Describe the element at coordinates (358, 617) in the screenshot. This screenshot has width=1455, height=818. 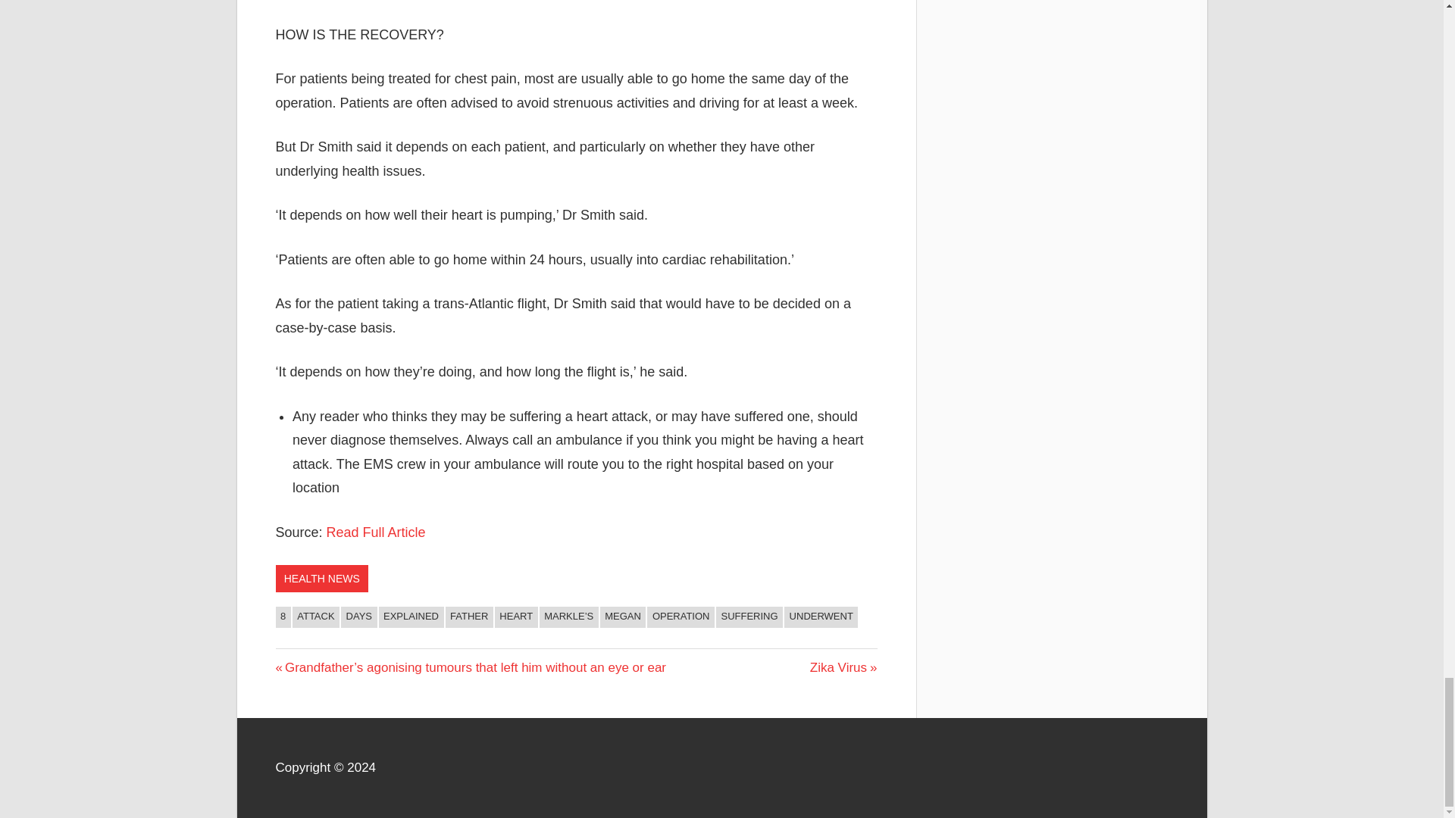
I see `DAYS` at that location.